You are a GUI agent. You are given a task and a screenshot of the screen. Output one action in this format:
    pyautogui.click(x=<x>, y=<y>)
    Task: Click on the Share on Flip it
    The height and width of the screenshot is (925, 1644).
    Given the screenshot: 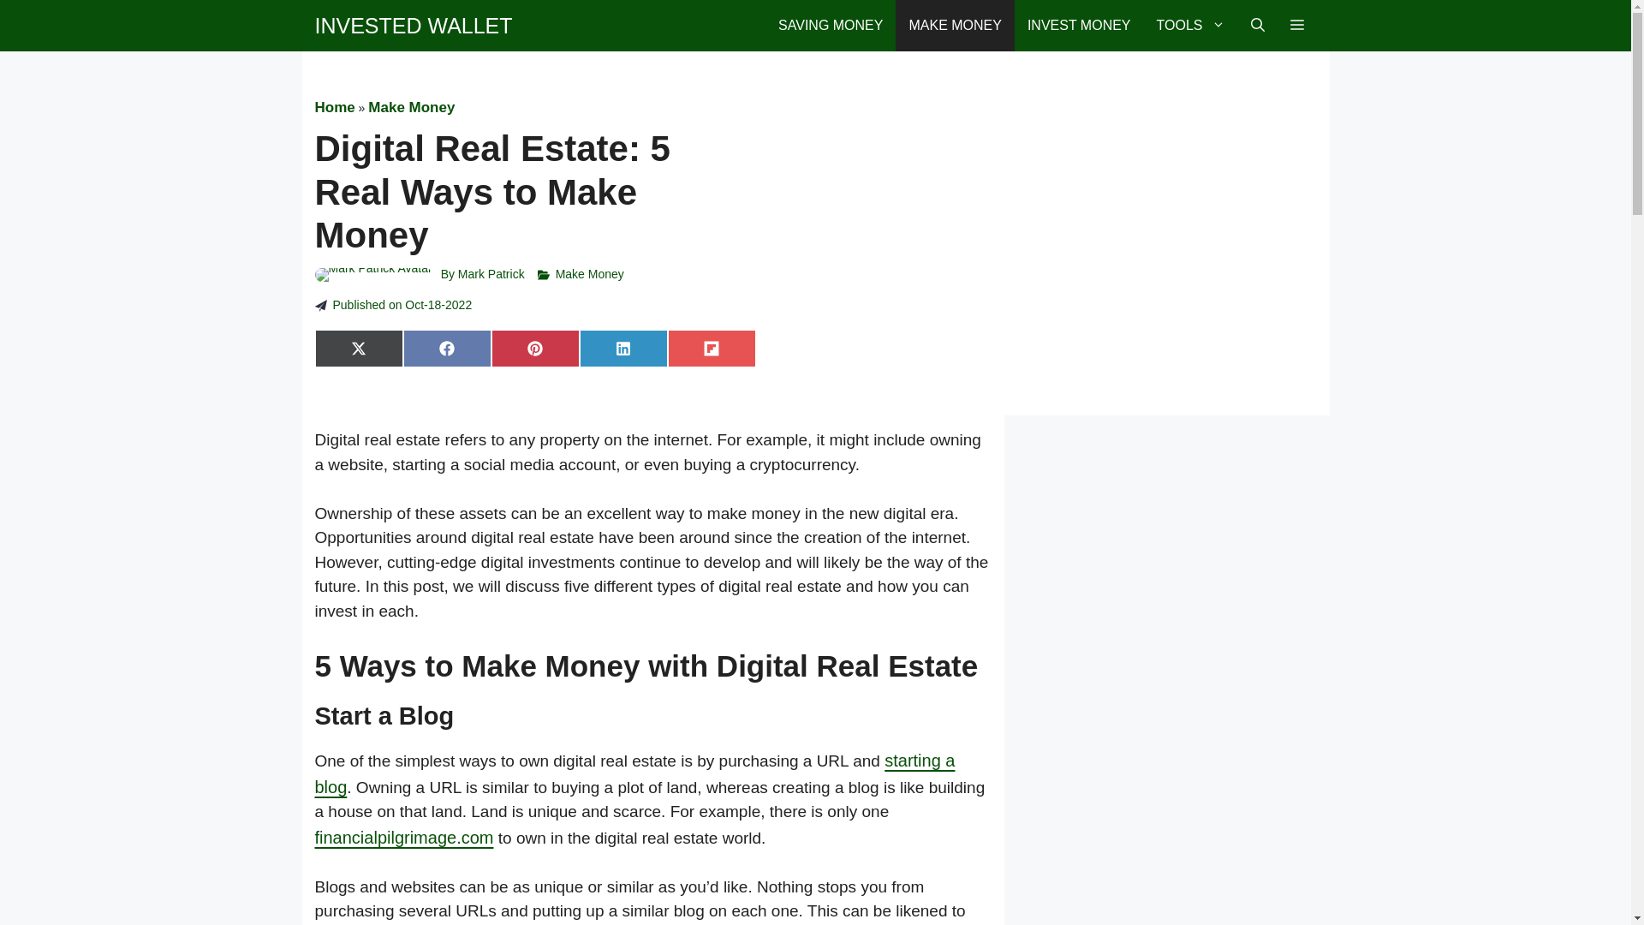 What is the action you would take?
    pyautogui.click(x=712, y=348)
    